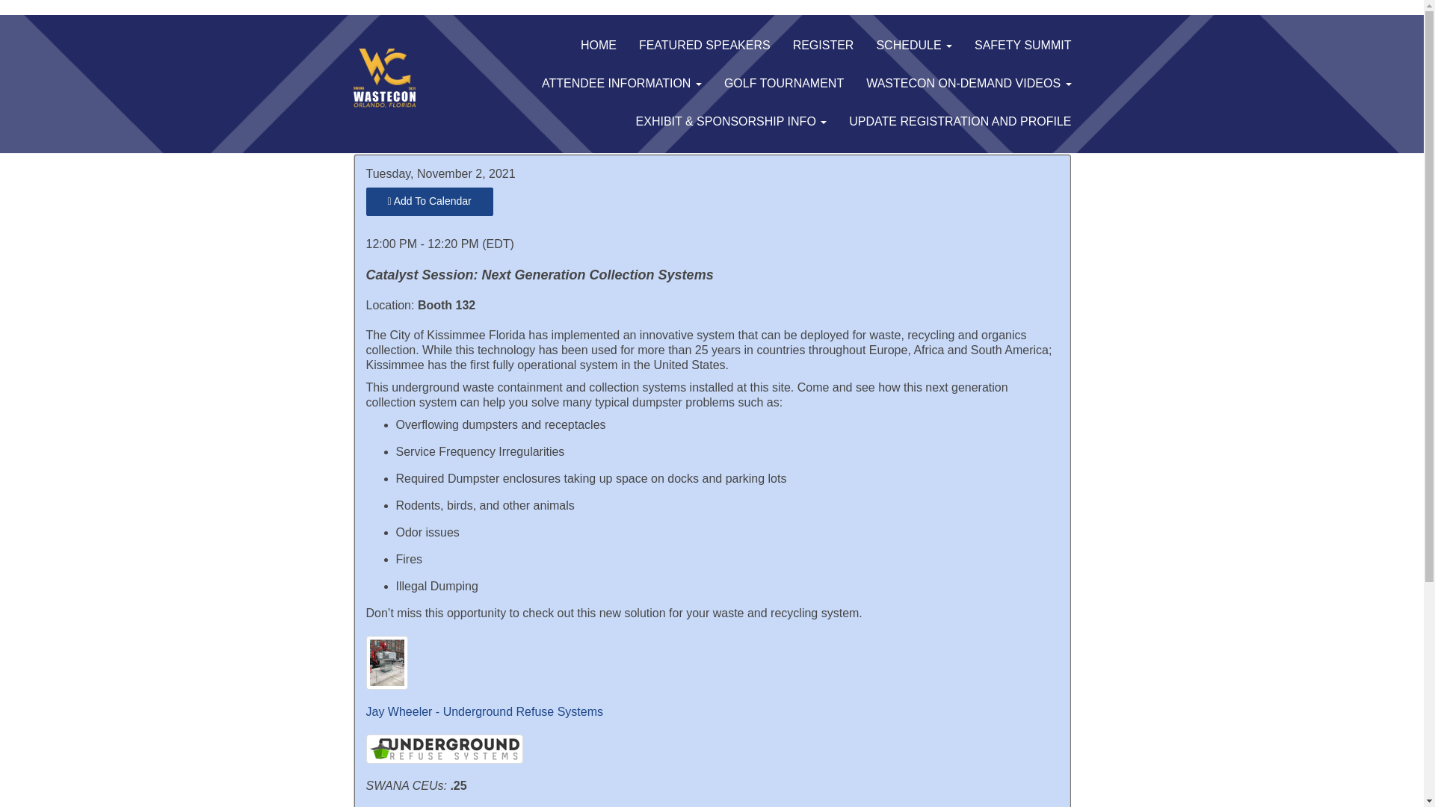 The image size is (1435, 807). What do you see at coordinates (429, 202) in the screenshot?
I see `Add To Calendar` at bounding box center [429, 202].